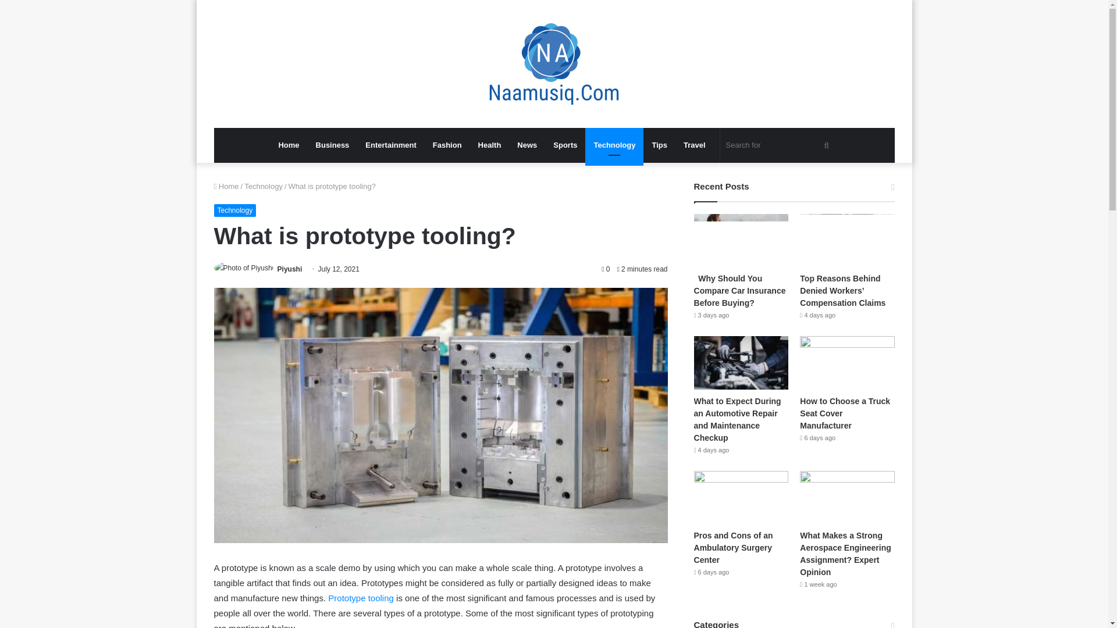  I want to click on News, so click(527, 145).